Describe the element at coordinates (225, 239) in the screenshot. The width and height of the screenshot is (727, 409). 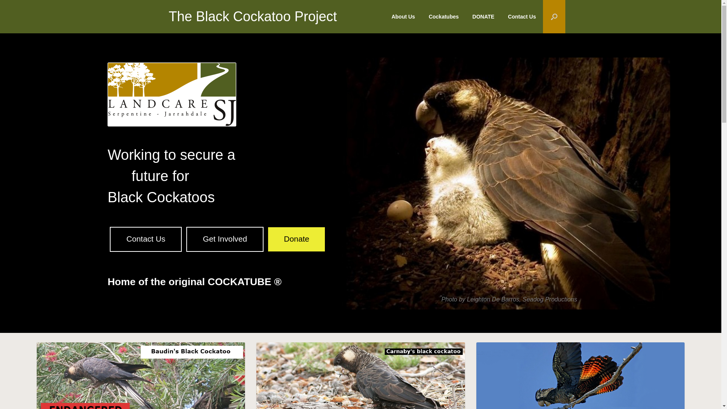
I see `Get Involved` at that location.